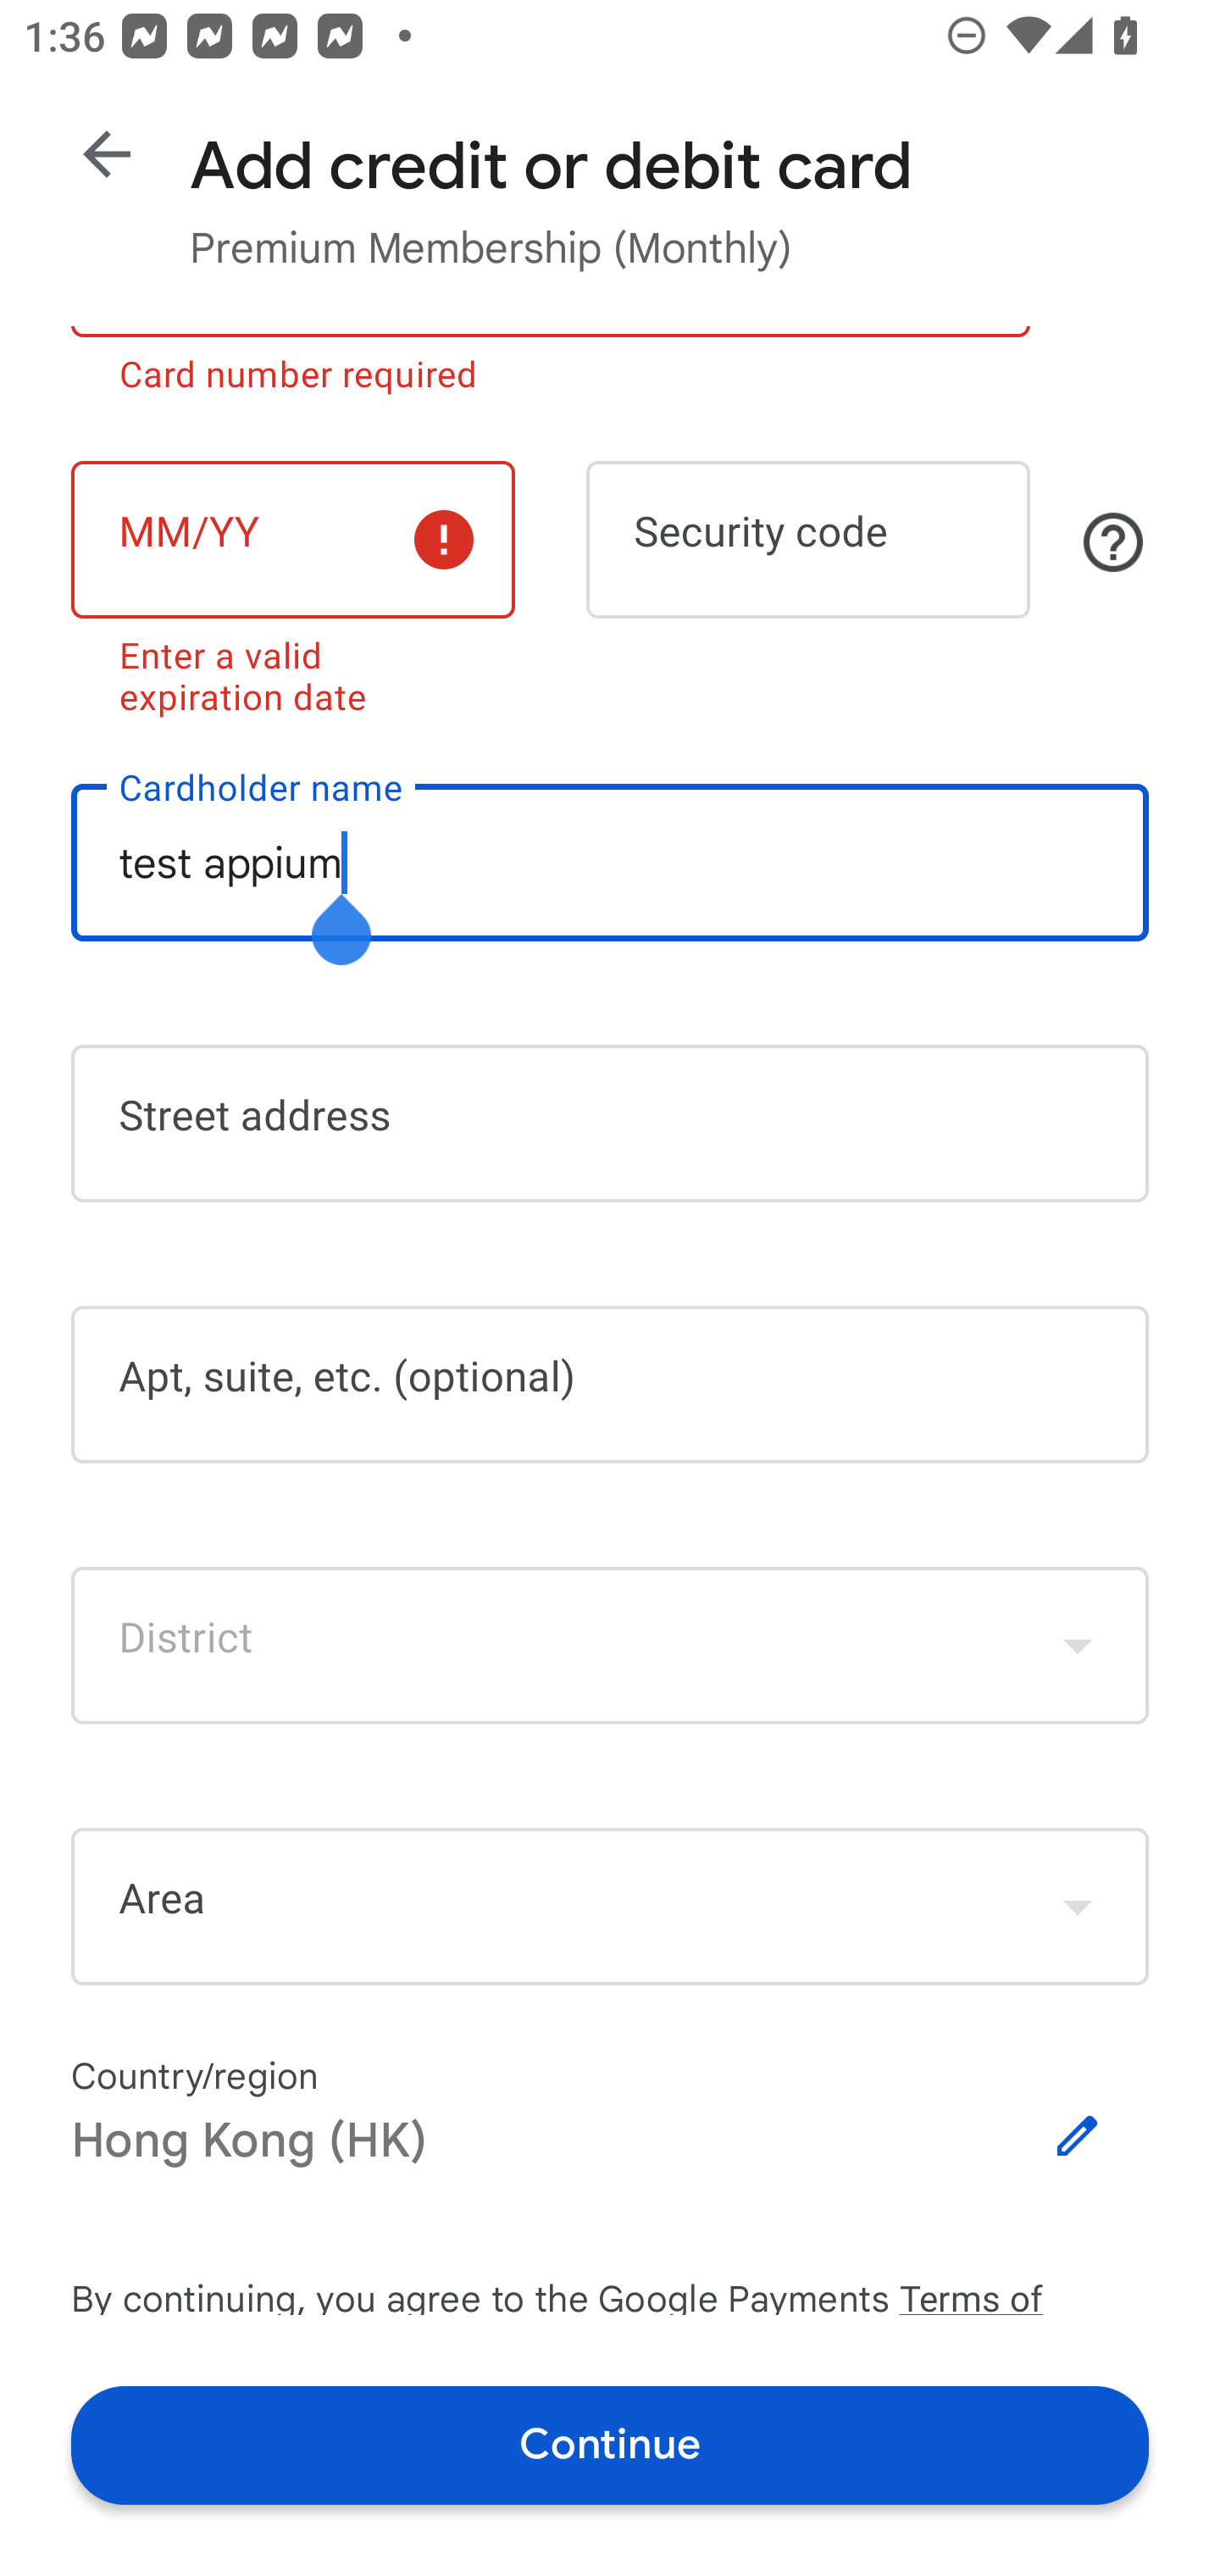 The width and height of the screenshot is (1220, 2576). What do you see at coordinates (610, 1644) in the screenshot?
I see `District` at bounding box center [610, 1644].